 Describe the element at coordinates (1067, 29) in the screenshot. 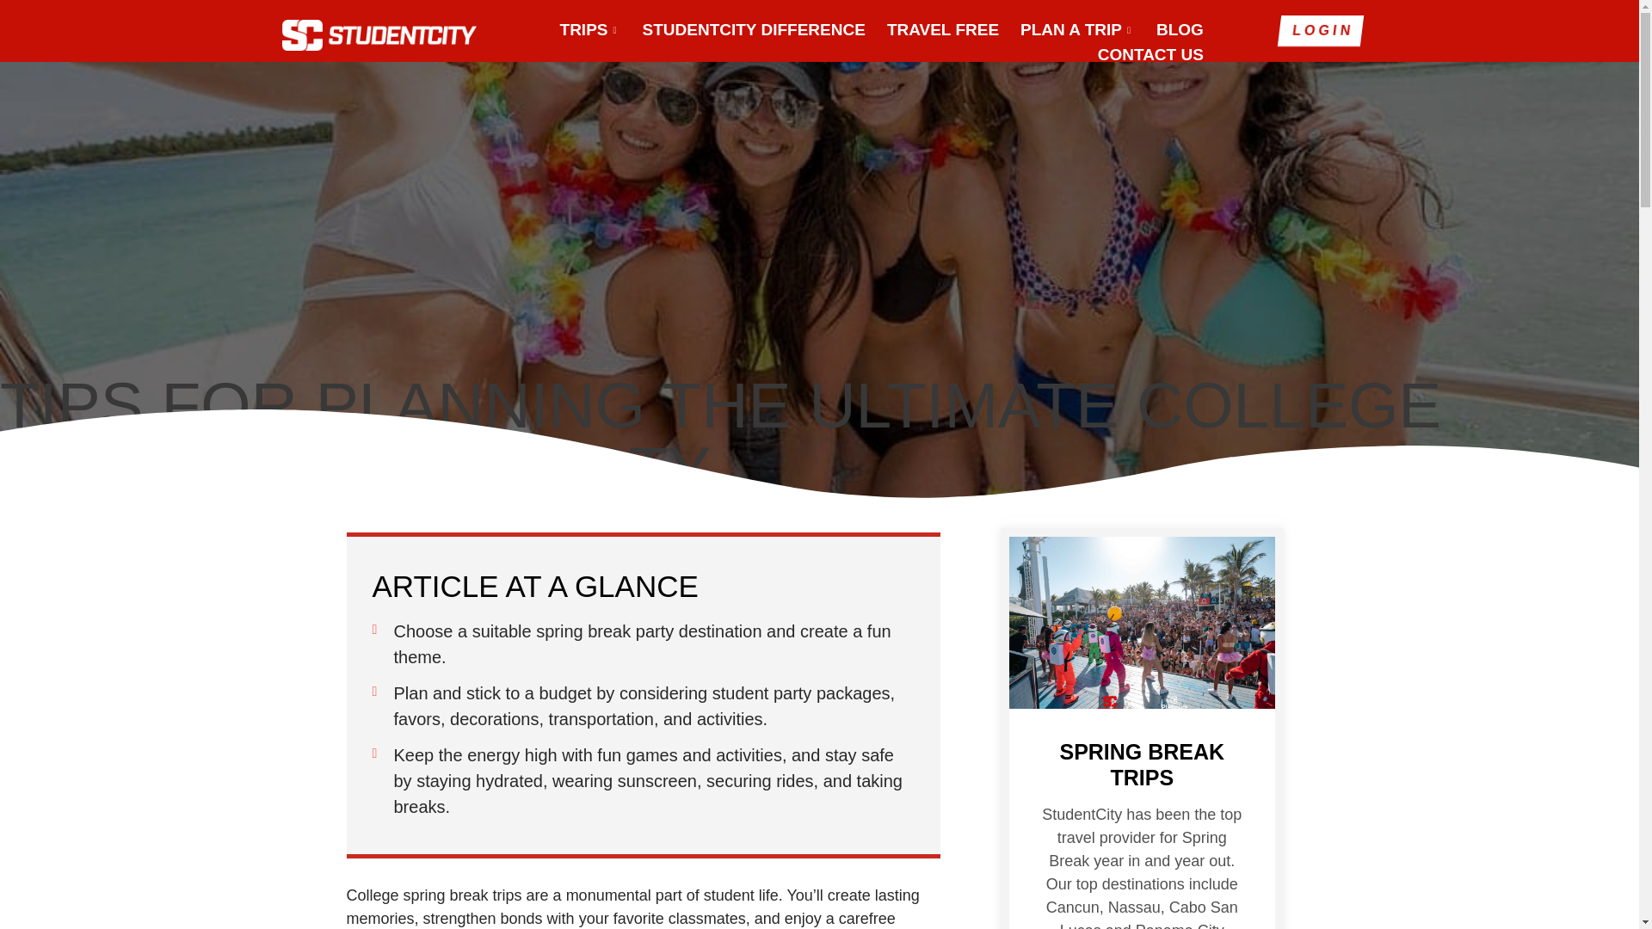

I see `PLAN A TRIP` at that location.